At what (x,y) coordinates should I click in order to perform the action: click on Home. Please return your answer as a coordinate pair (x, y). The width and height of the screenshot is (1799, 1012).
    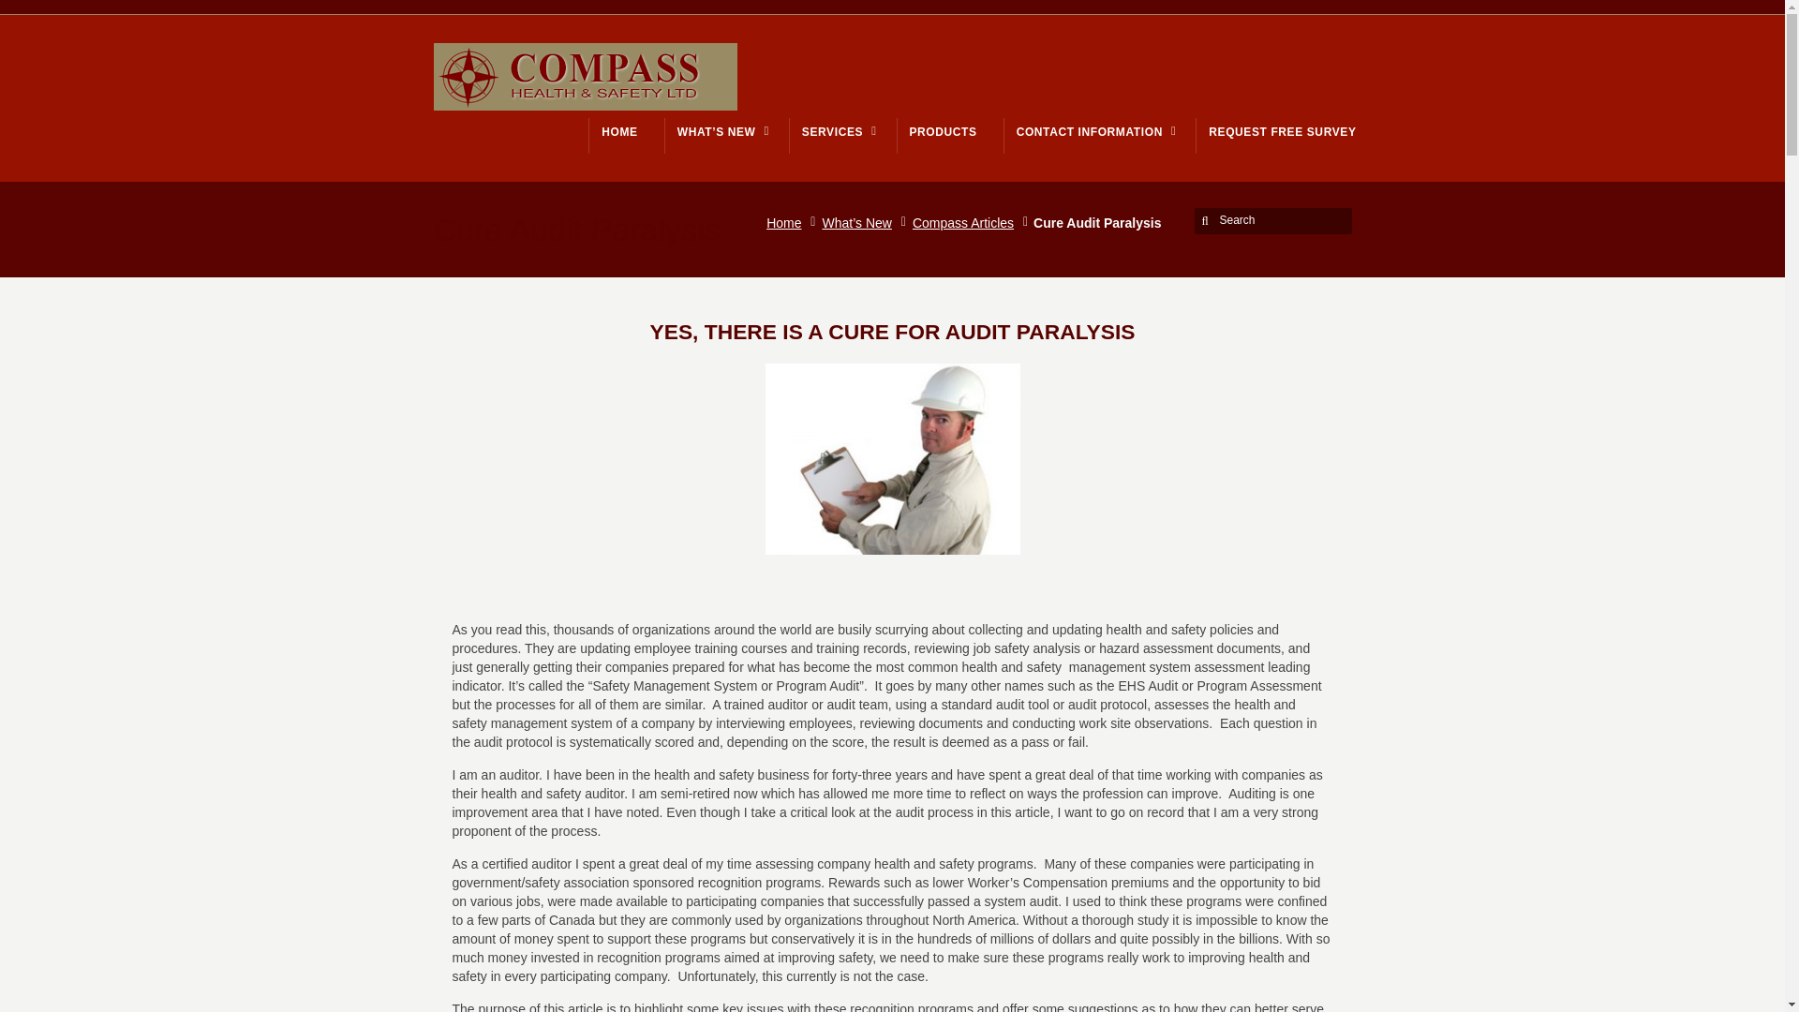
    Looking at the image, I should click on (787, 223).